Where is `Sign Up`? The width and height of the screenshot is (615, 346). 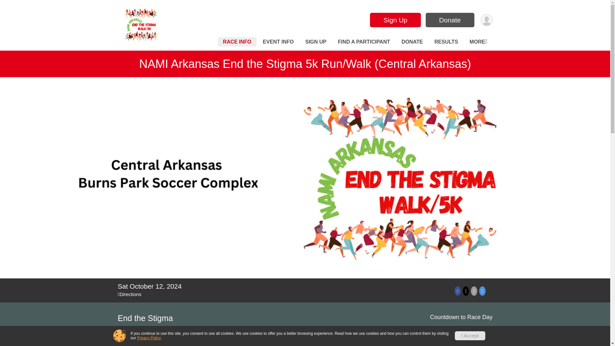 Sign Up is located at coordinates (395, 20).